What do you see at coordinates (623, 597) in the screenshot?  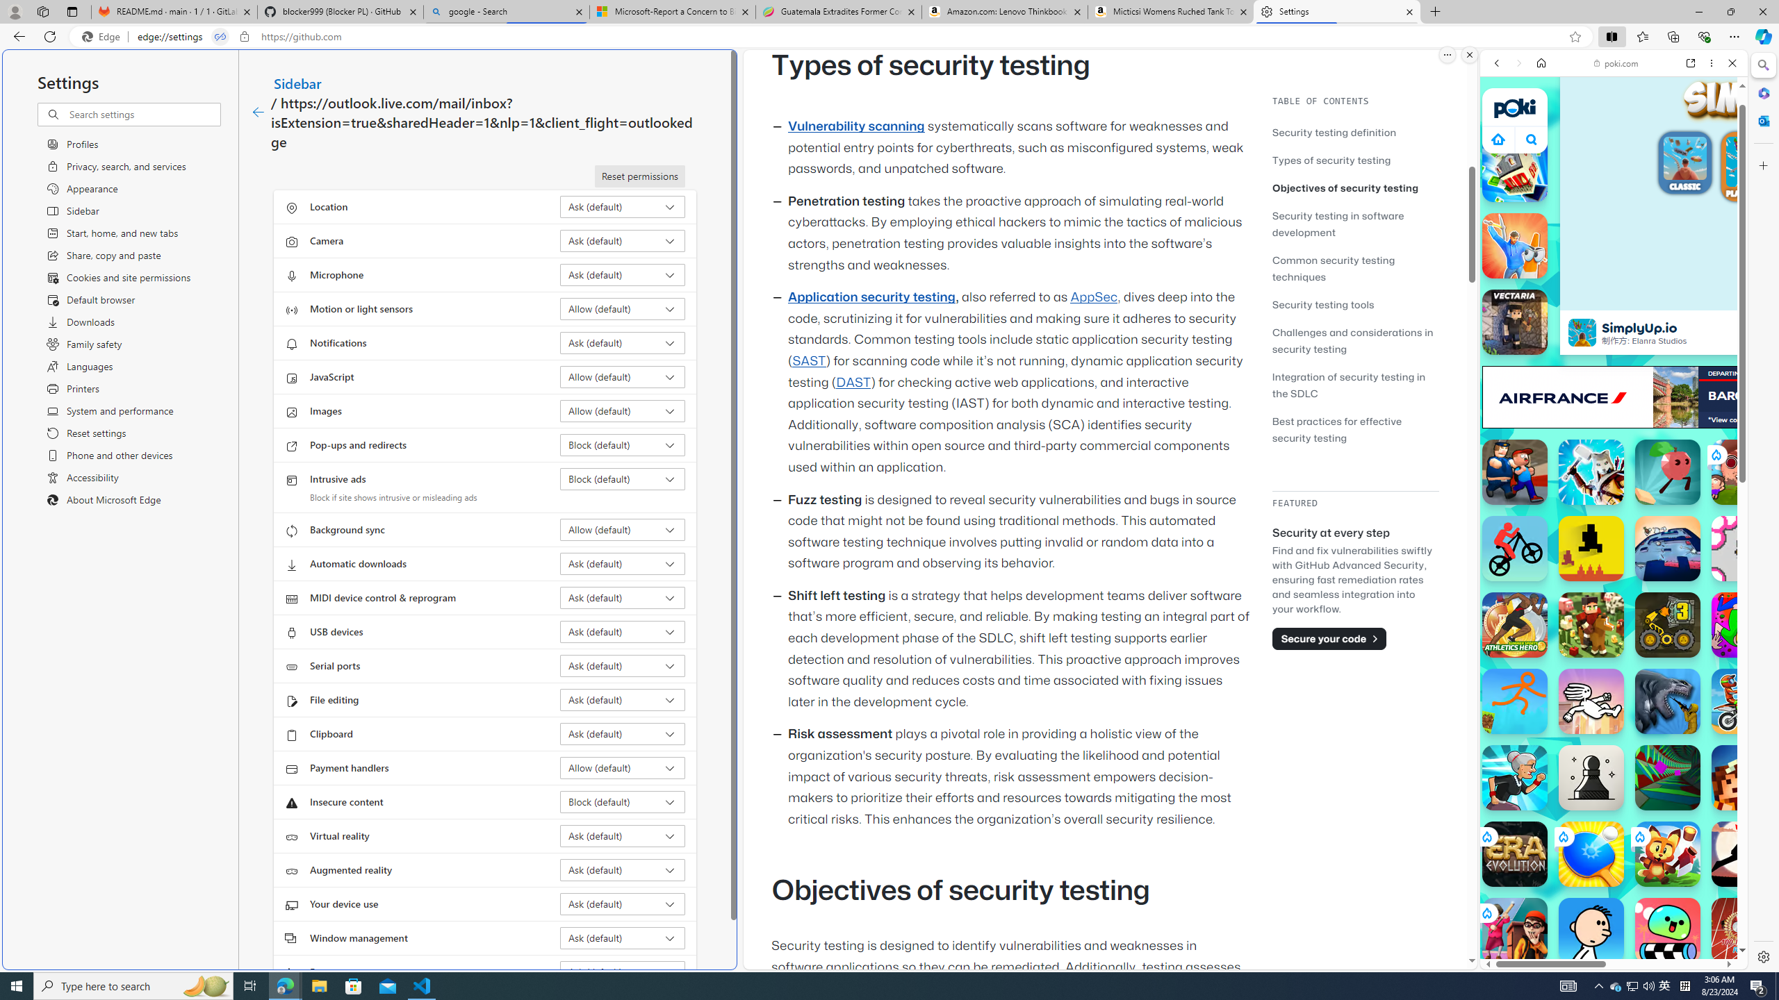 I see `MIDI device control & reprogram Ask (default)` at bounding box center [623, 597].